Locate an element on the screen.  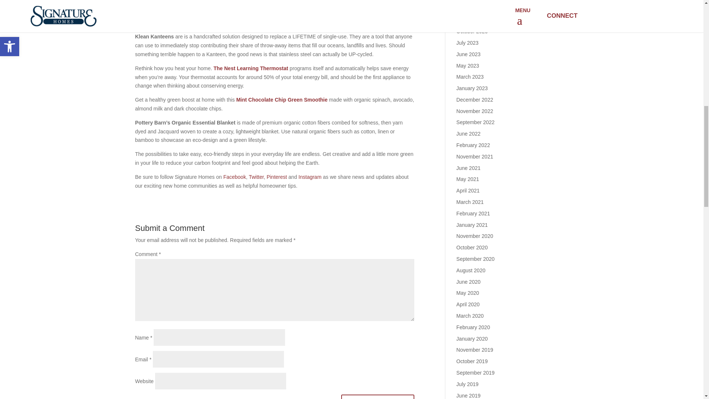
Twitter is located at coordinates (256, 177).